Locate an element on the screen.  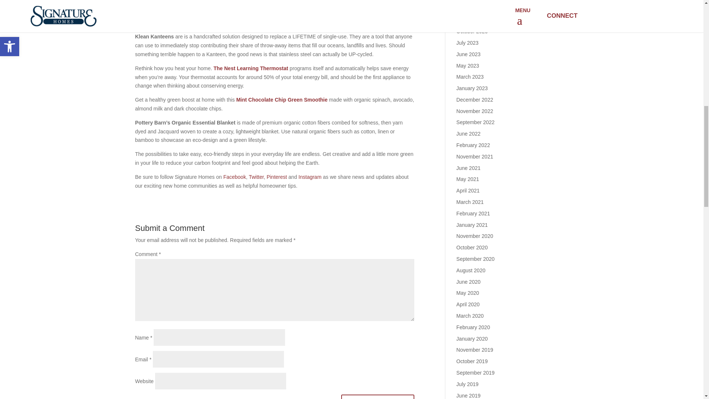
Twitter is located at coordinates (256, 177).